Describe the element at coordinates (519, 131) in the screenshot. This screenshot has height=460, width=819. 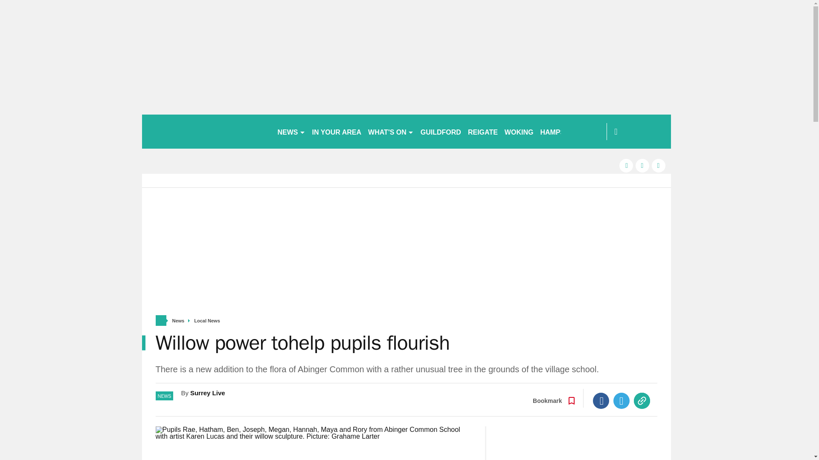
I see `WOKING` at that location.